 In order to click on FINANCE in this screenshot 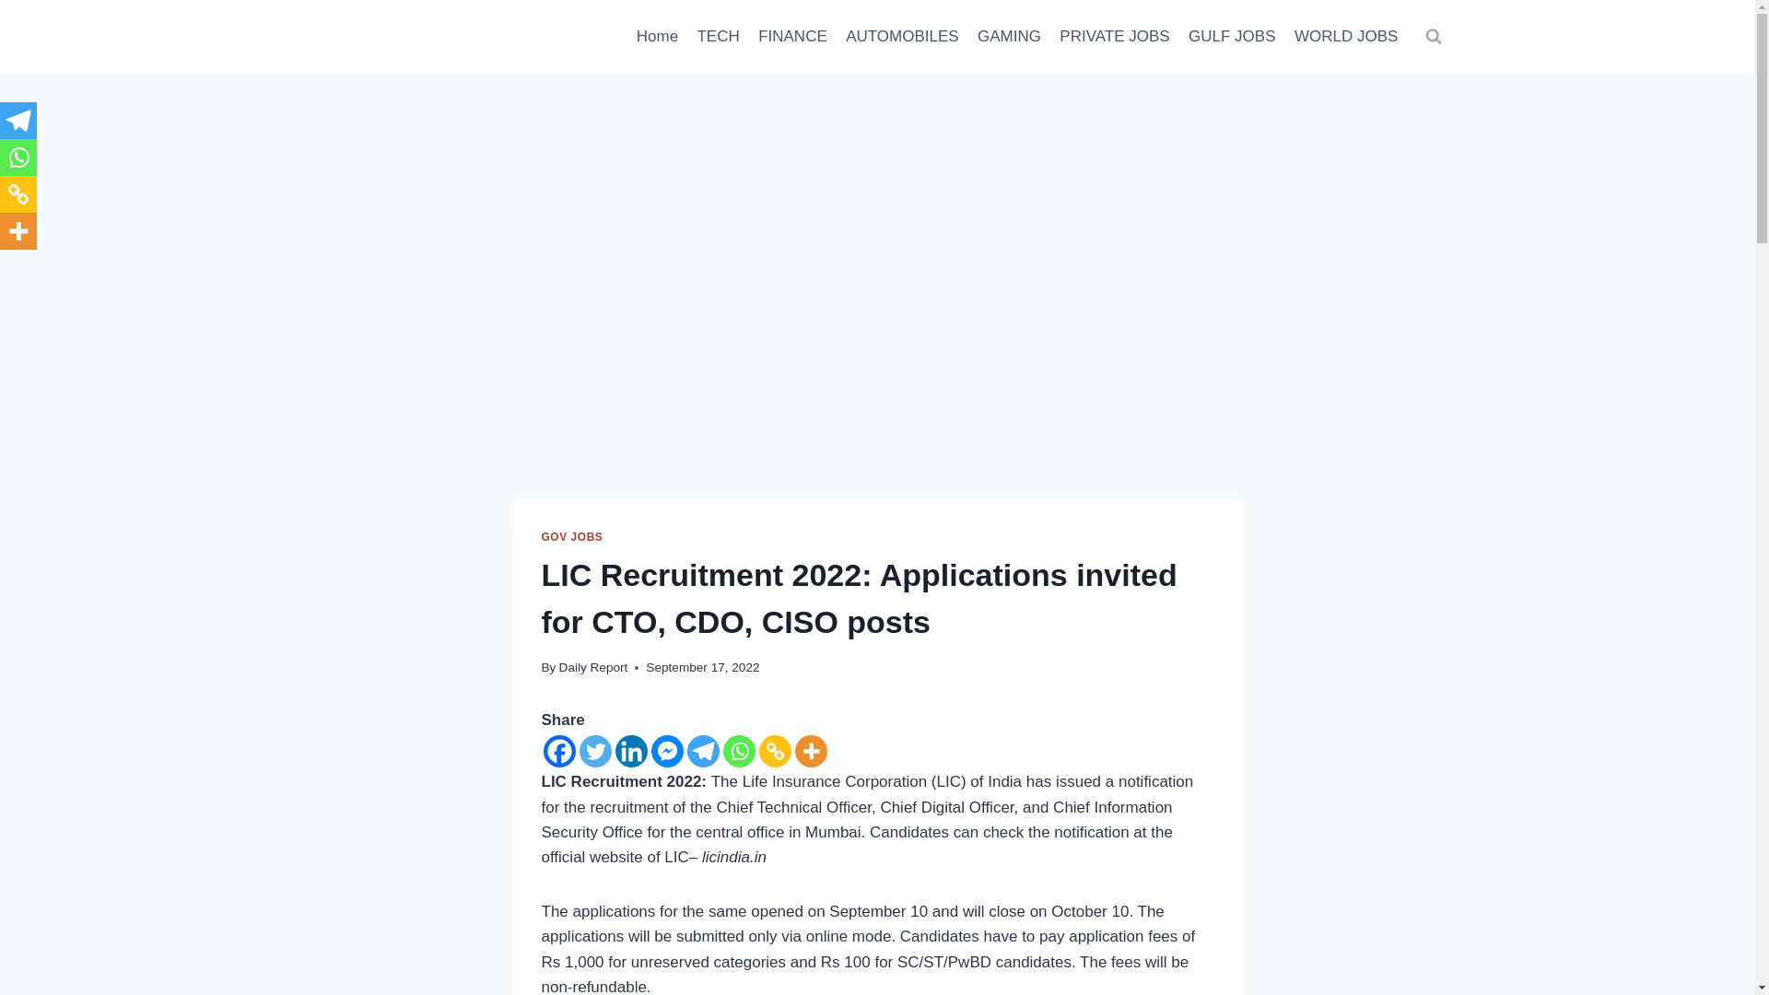, I will do `click(792, 37)`.